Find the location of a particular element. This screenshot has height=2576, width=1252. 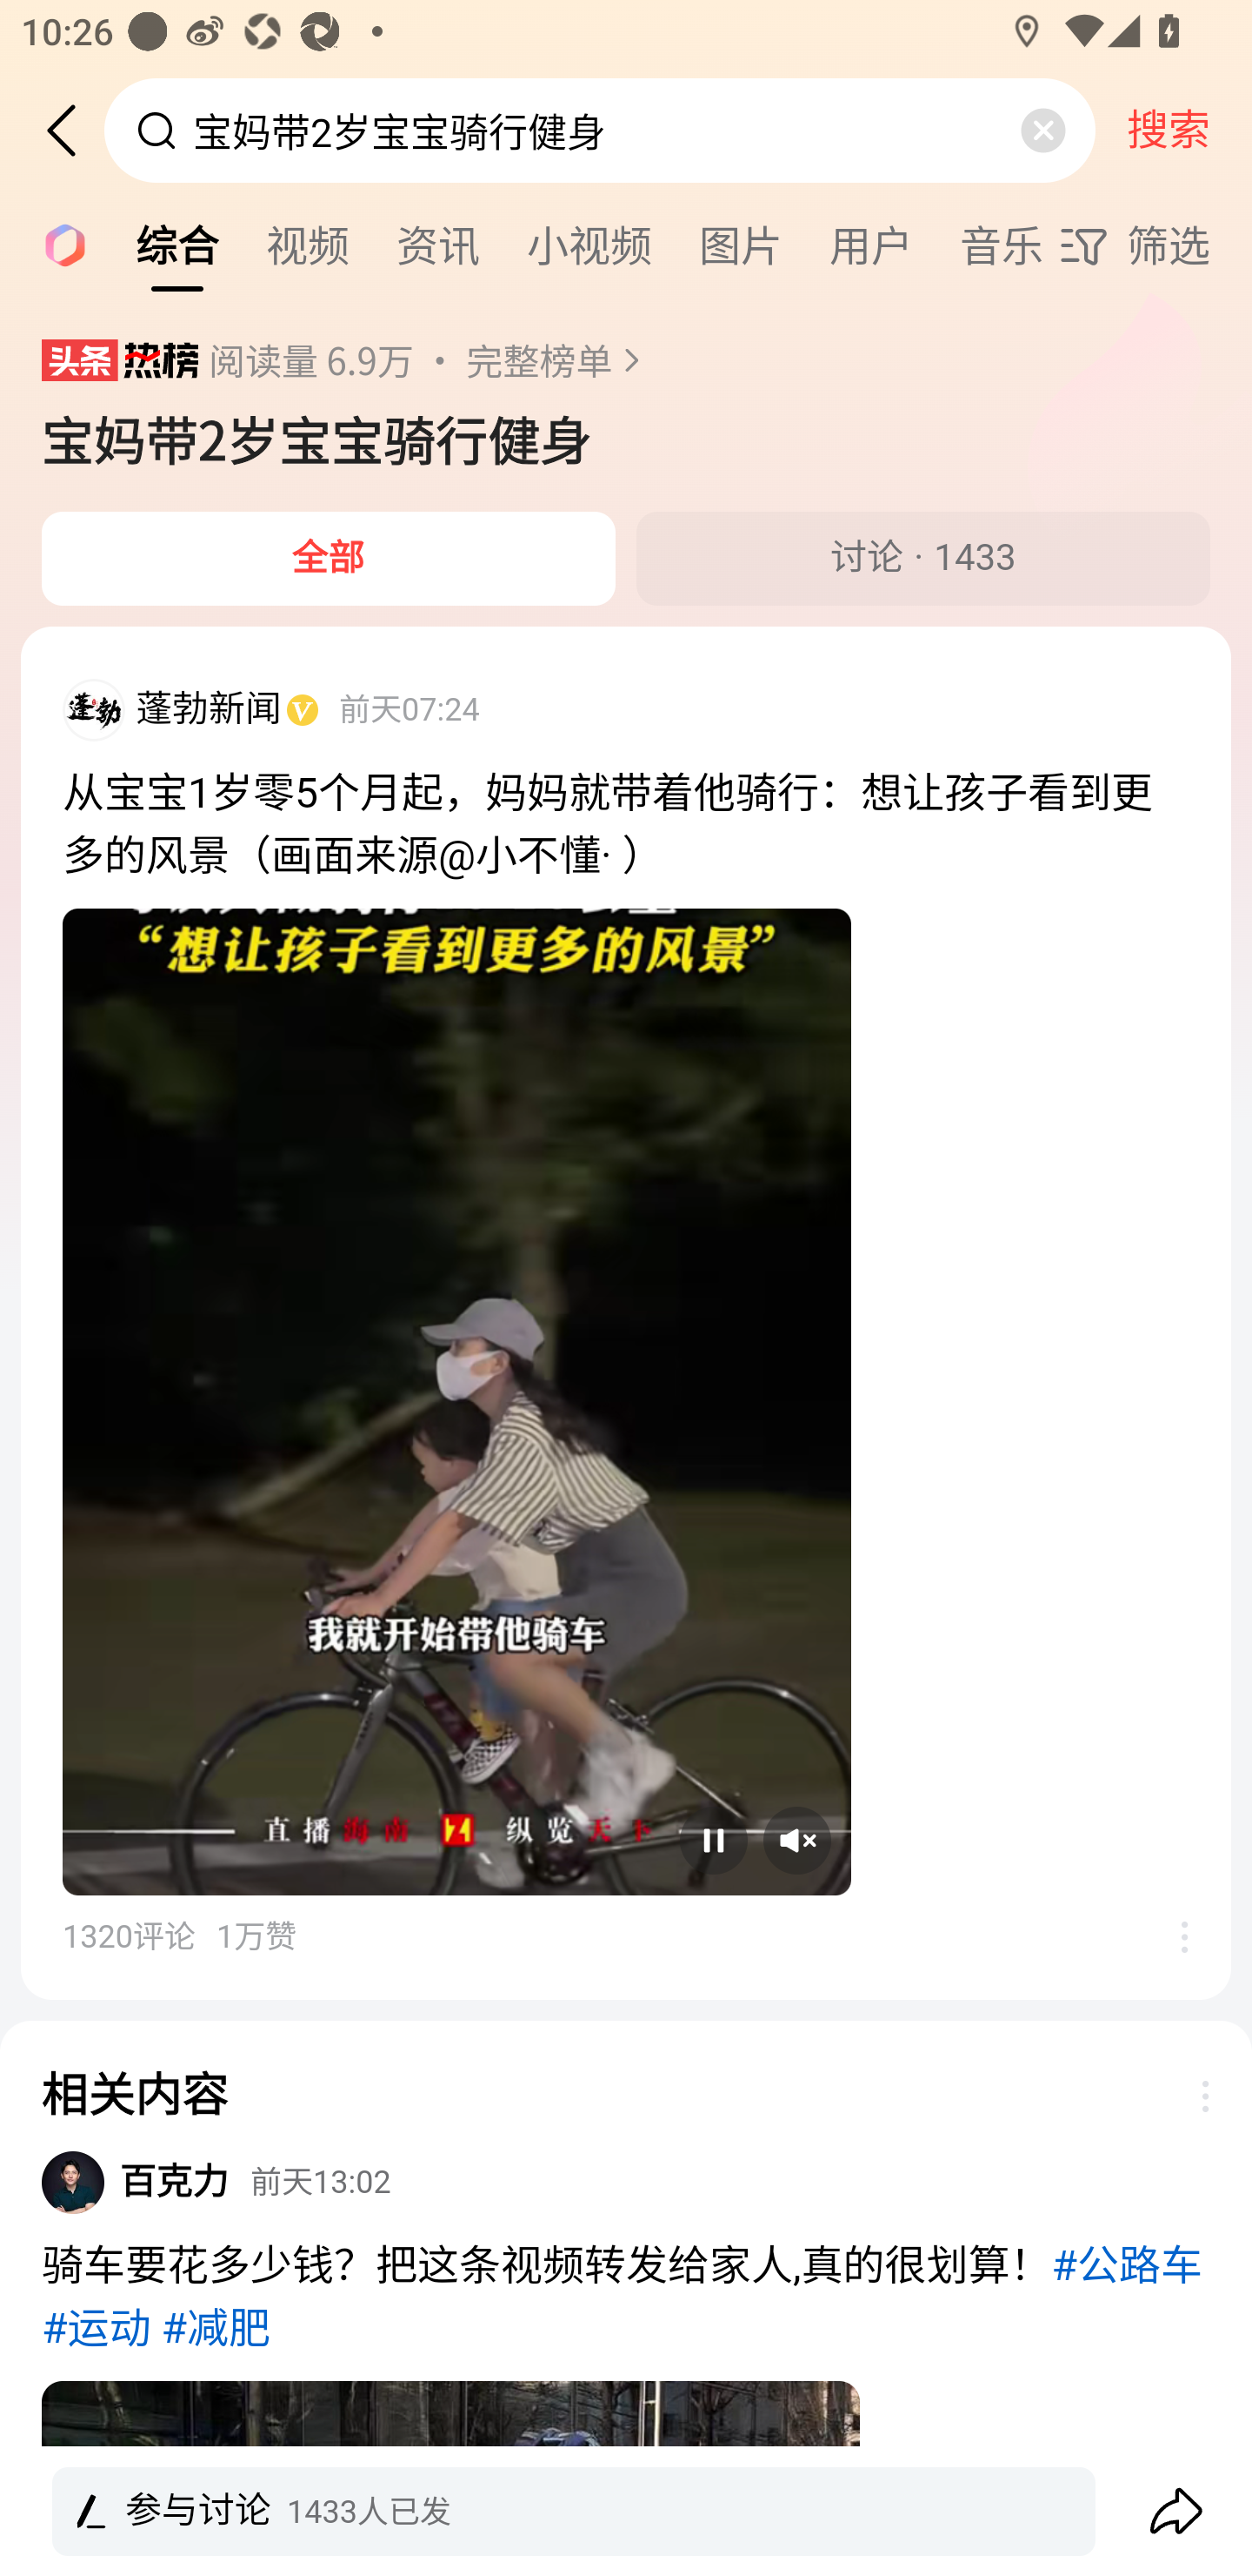

筛选 is located at coordinates (1155, 245).